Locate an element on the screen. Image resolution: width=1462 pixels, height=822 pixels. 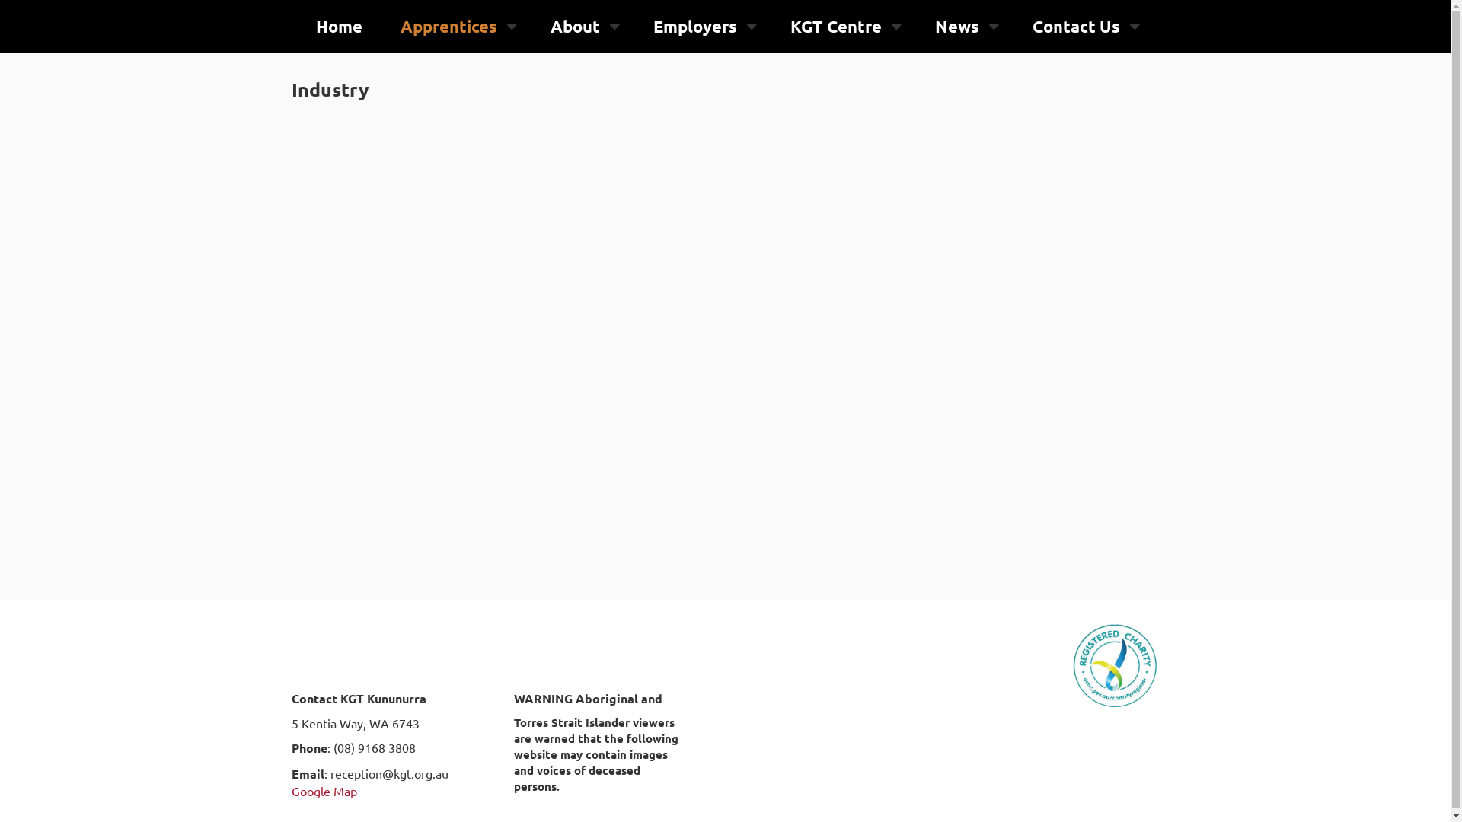
About is located at coordinates (574, 27).